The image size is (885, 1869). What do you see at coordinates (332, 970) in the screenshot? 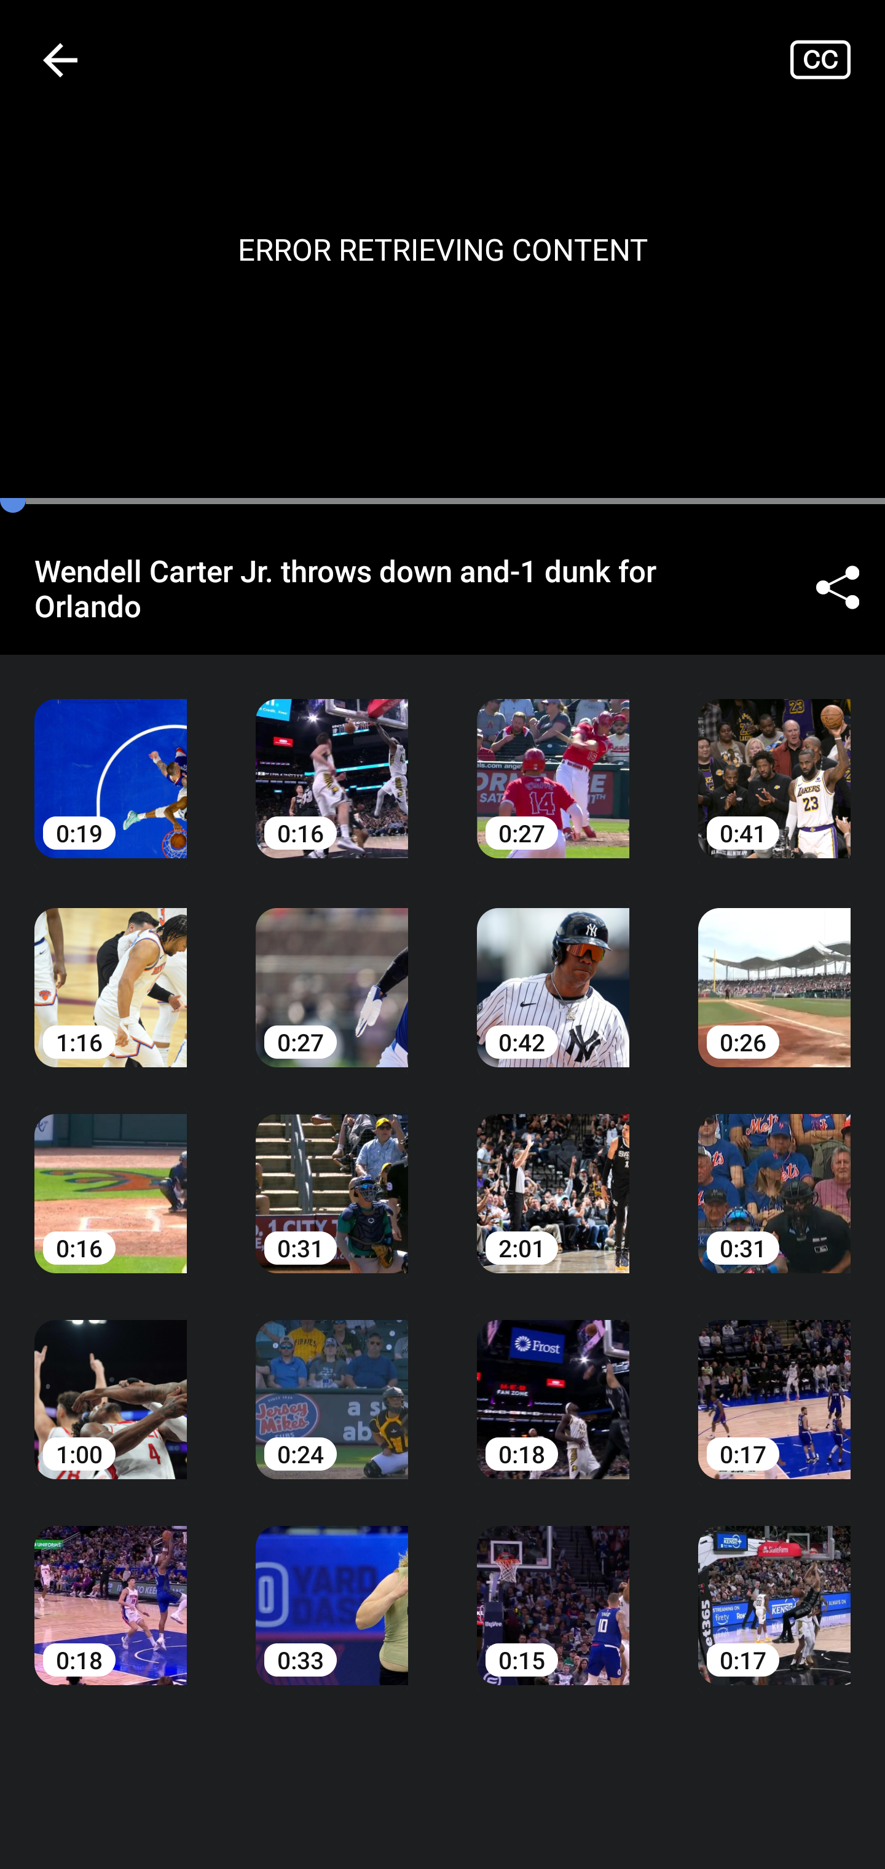
I see `0:27` at bounding box center [332, 970].